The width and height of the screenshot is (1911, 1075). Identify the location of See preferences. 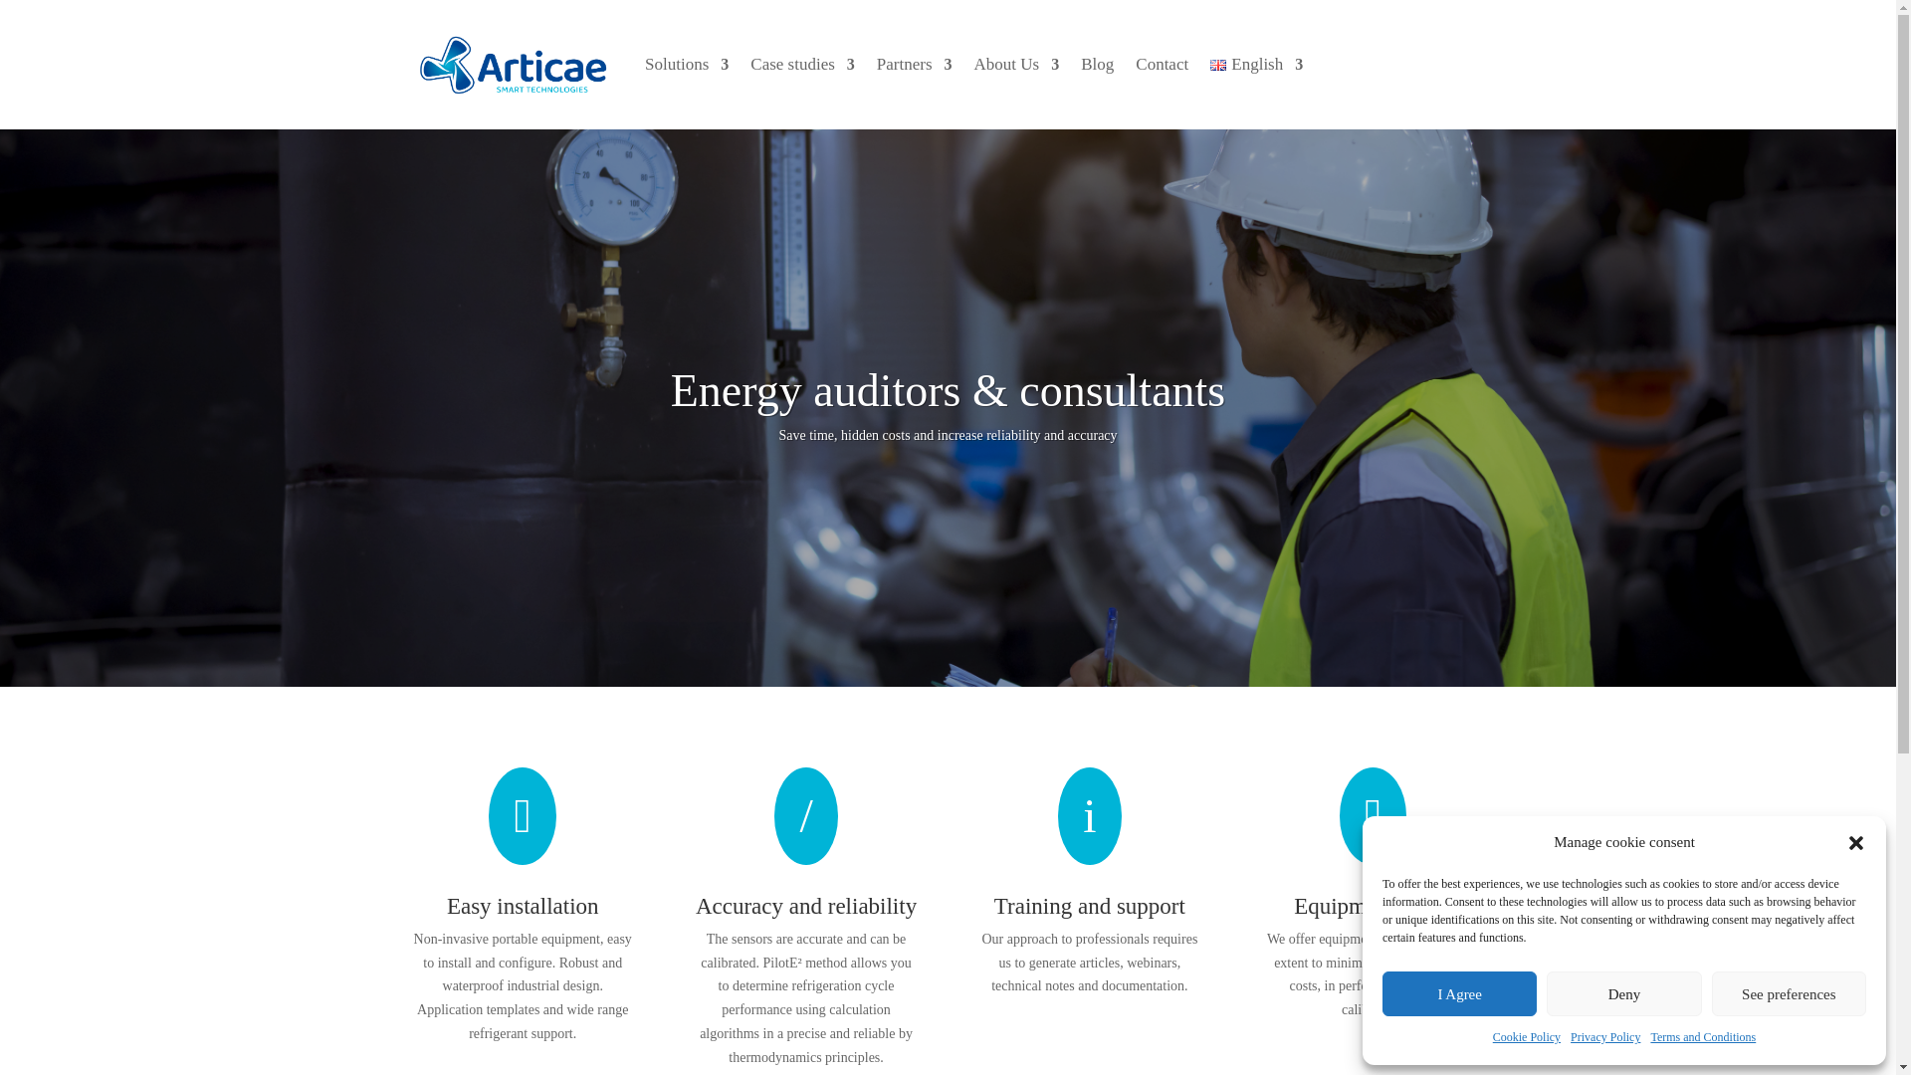
(1790, 993).